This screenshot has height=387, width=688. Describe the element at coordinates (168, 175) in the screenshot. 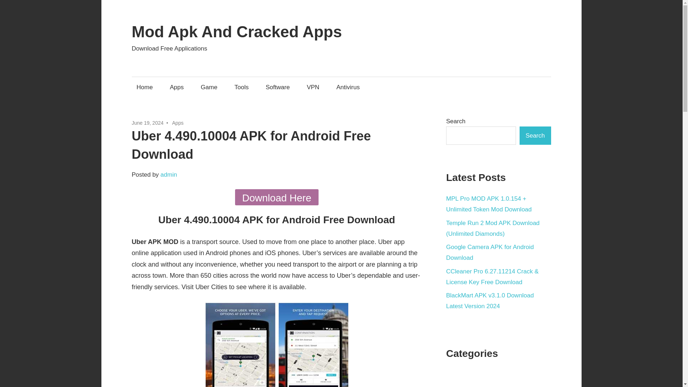

I see `admin` at that location.